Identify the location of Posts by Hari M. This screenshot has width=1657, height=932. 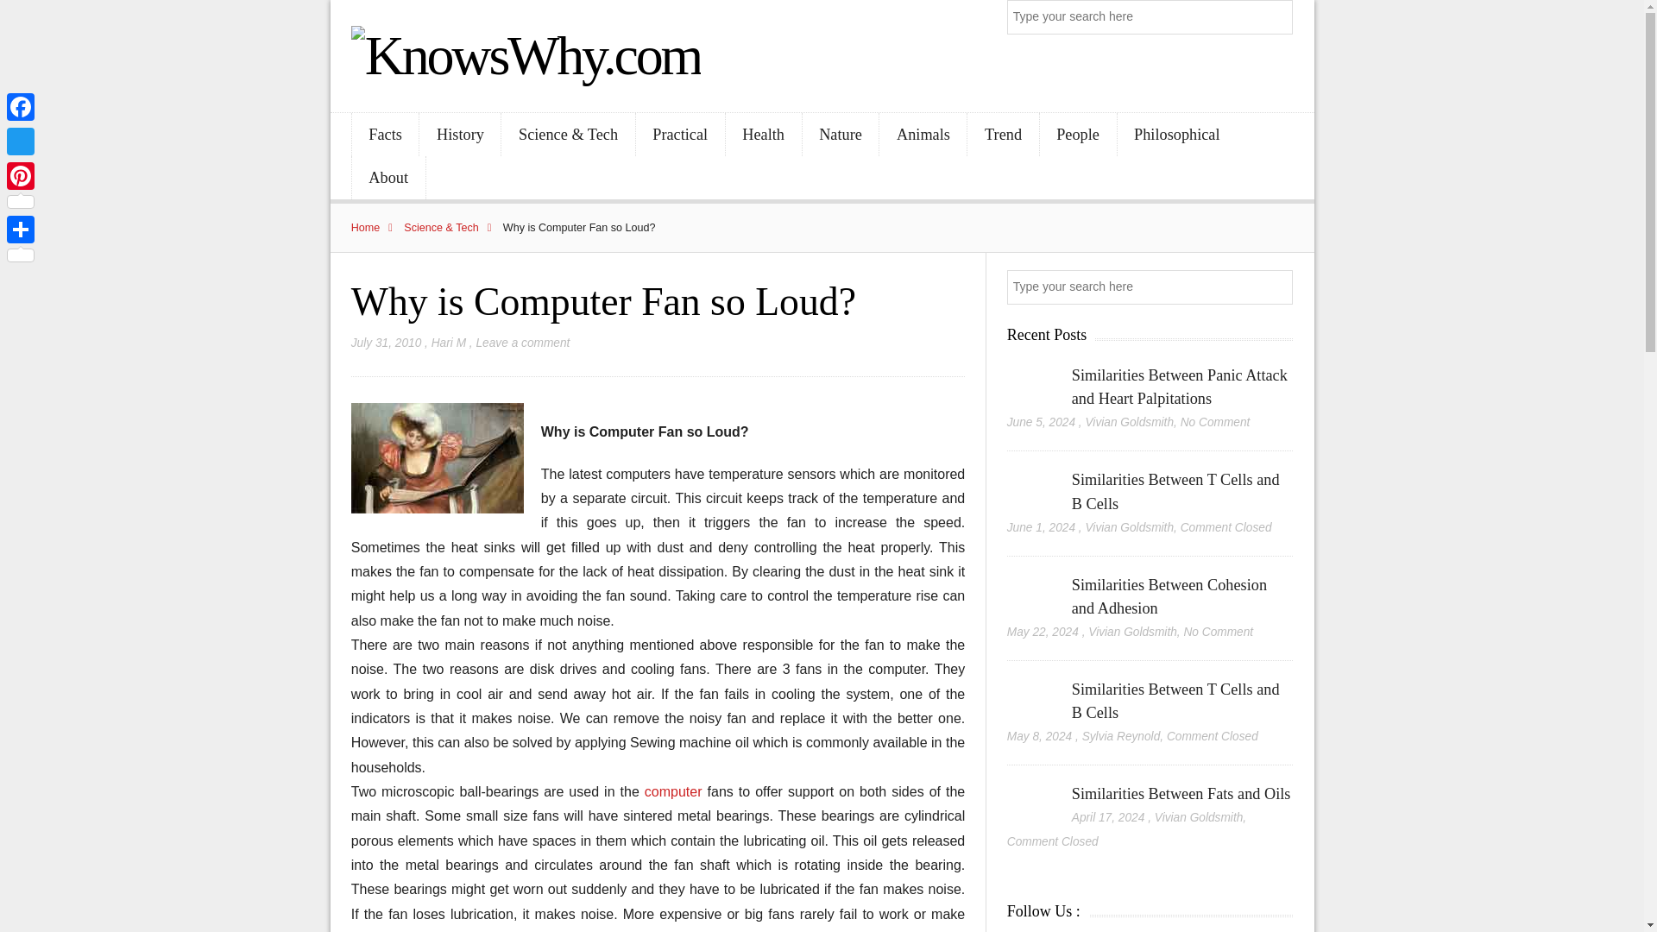
(448, 343).